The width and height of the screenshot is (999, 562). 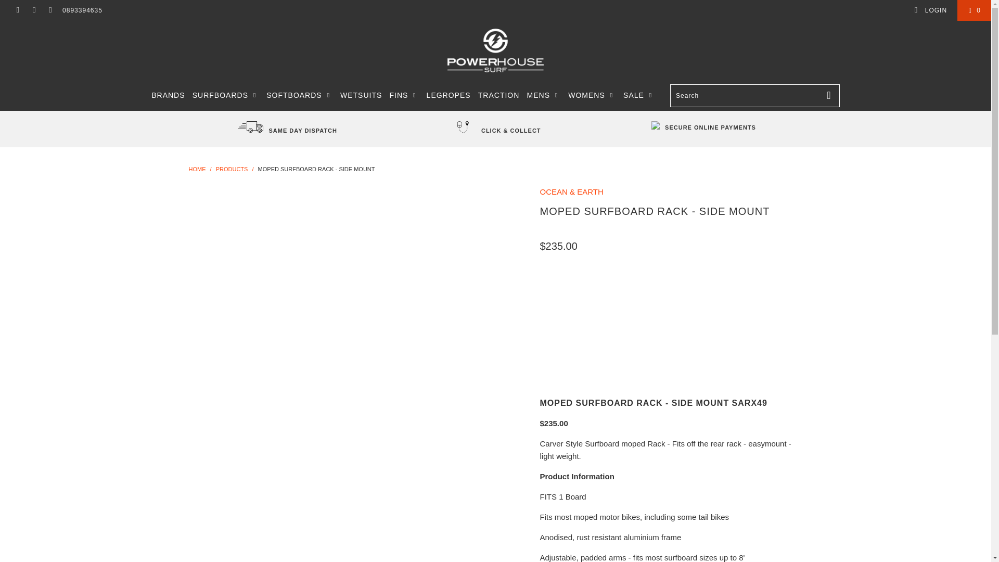 What do you see at coordinates (930, 10) in the screenshot?
I see `My Account ` at bounding box center [930, 10].